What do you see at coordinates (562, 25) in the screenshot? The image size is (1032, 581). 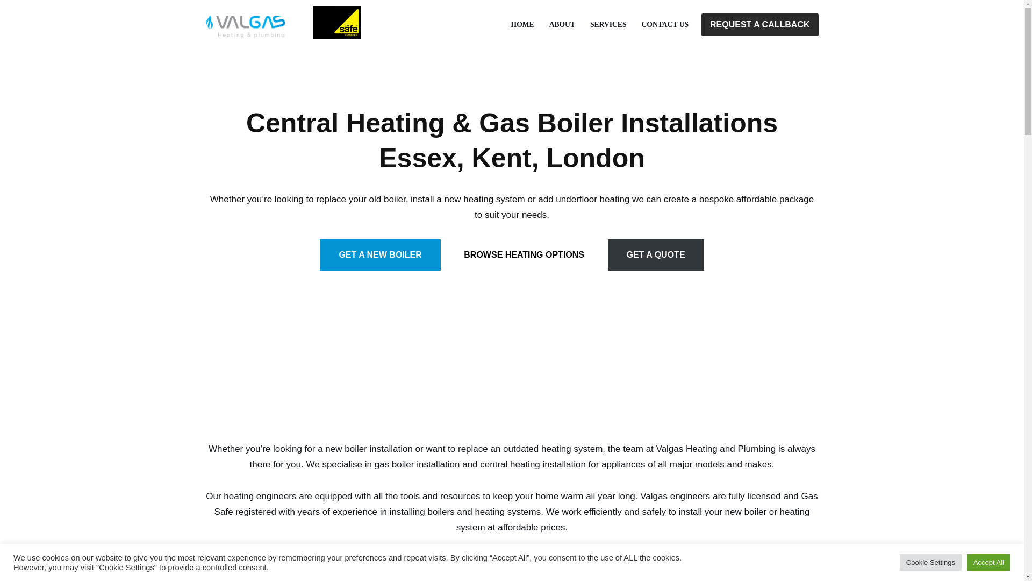 I see `ABOUT` at bounding box center [562, 25].